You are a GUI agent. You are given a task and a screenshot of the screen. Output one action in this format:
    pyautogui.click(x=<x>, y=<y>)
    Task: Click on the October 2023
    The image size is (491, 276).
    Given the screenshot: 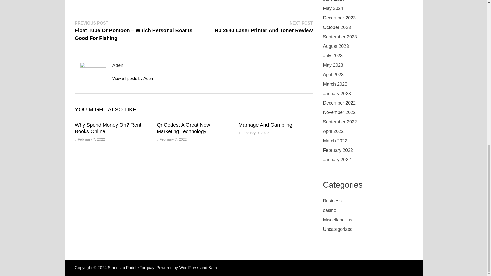 What is the action you would take?
    pyautogui.click(x=91, y=139)
    